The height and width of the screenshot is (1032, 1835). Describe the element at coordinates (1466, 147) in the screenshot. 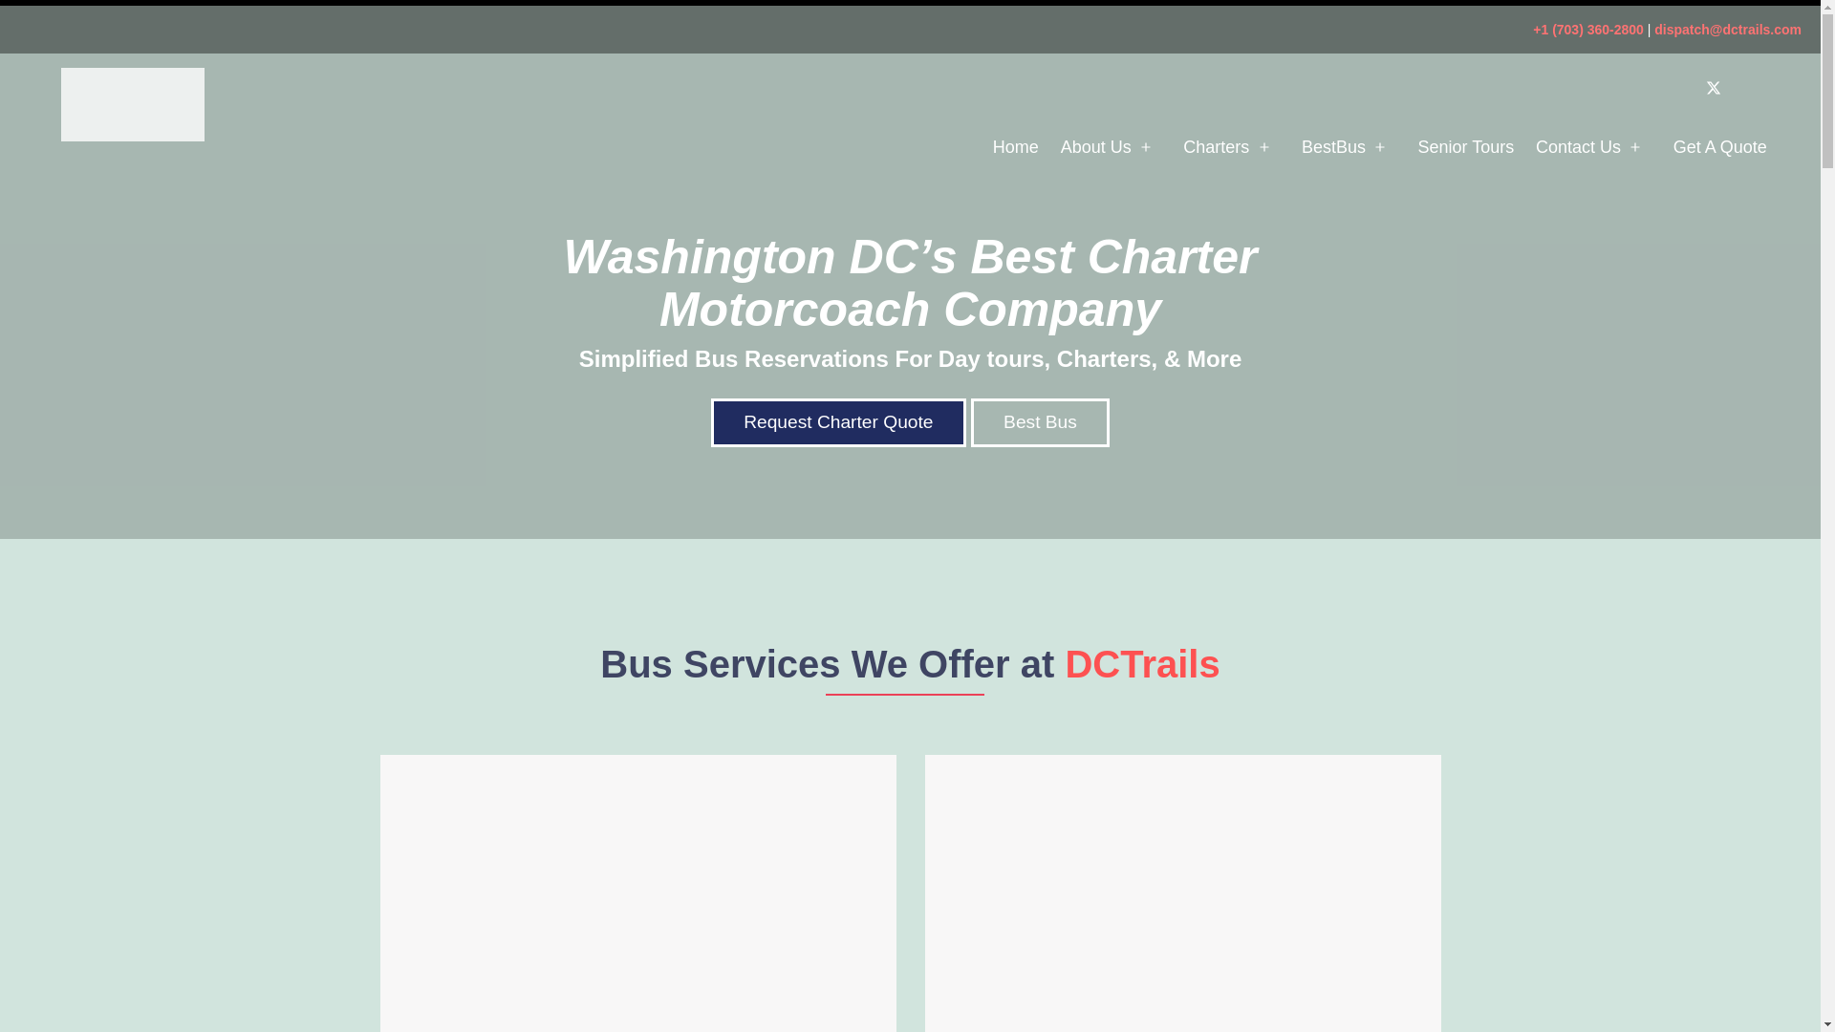

I see `Senior Tours` at that location.